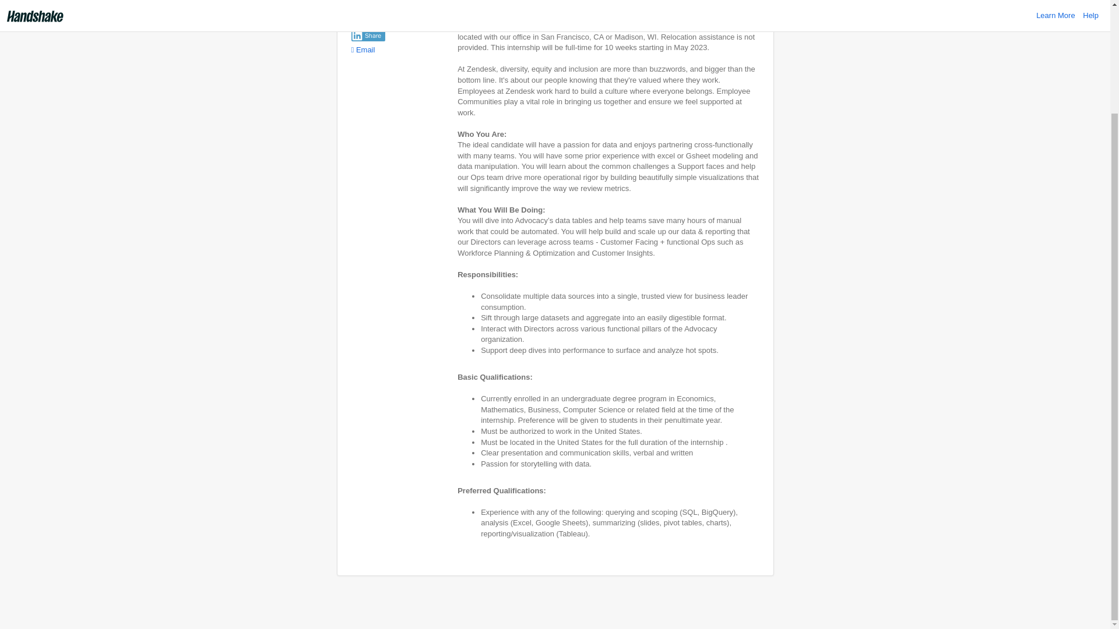 The image size is (1119, 629). Describe the element at coordinates (363, 49) in the screenshot. I see `Share by Email` at that location.